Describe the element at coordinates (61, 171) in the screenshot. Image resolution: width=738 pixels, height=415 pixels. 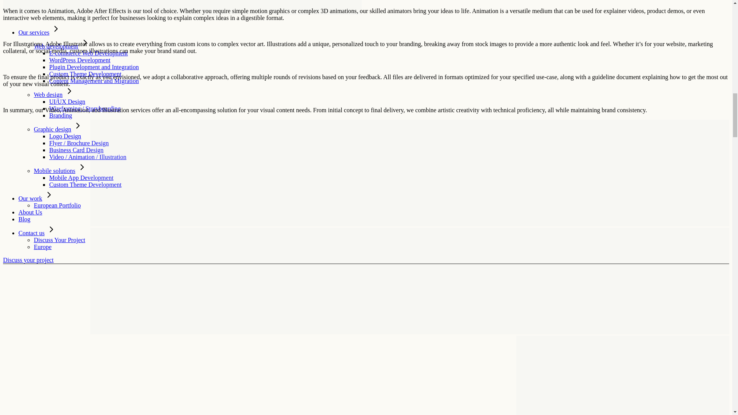
I see `Mobile solutions` at that location.